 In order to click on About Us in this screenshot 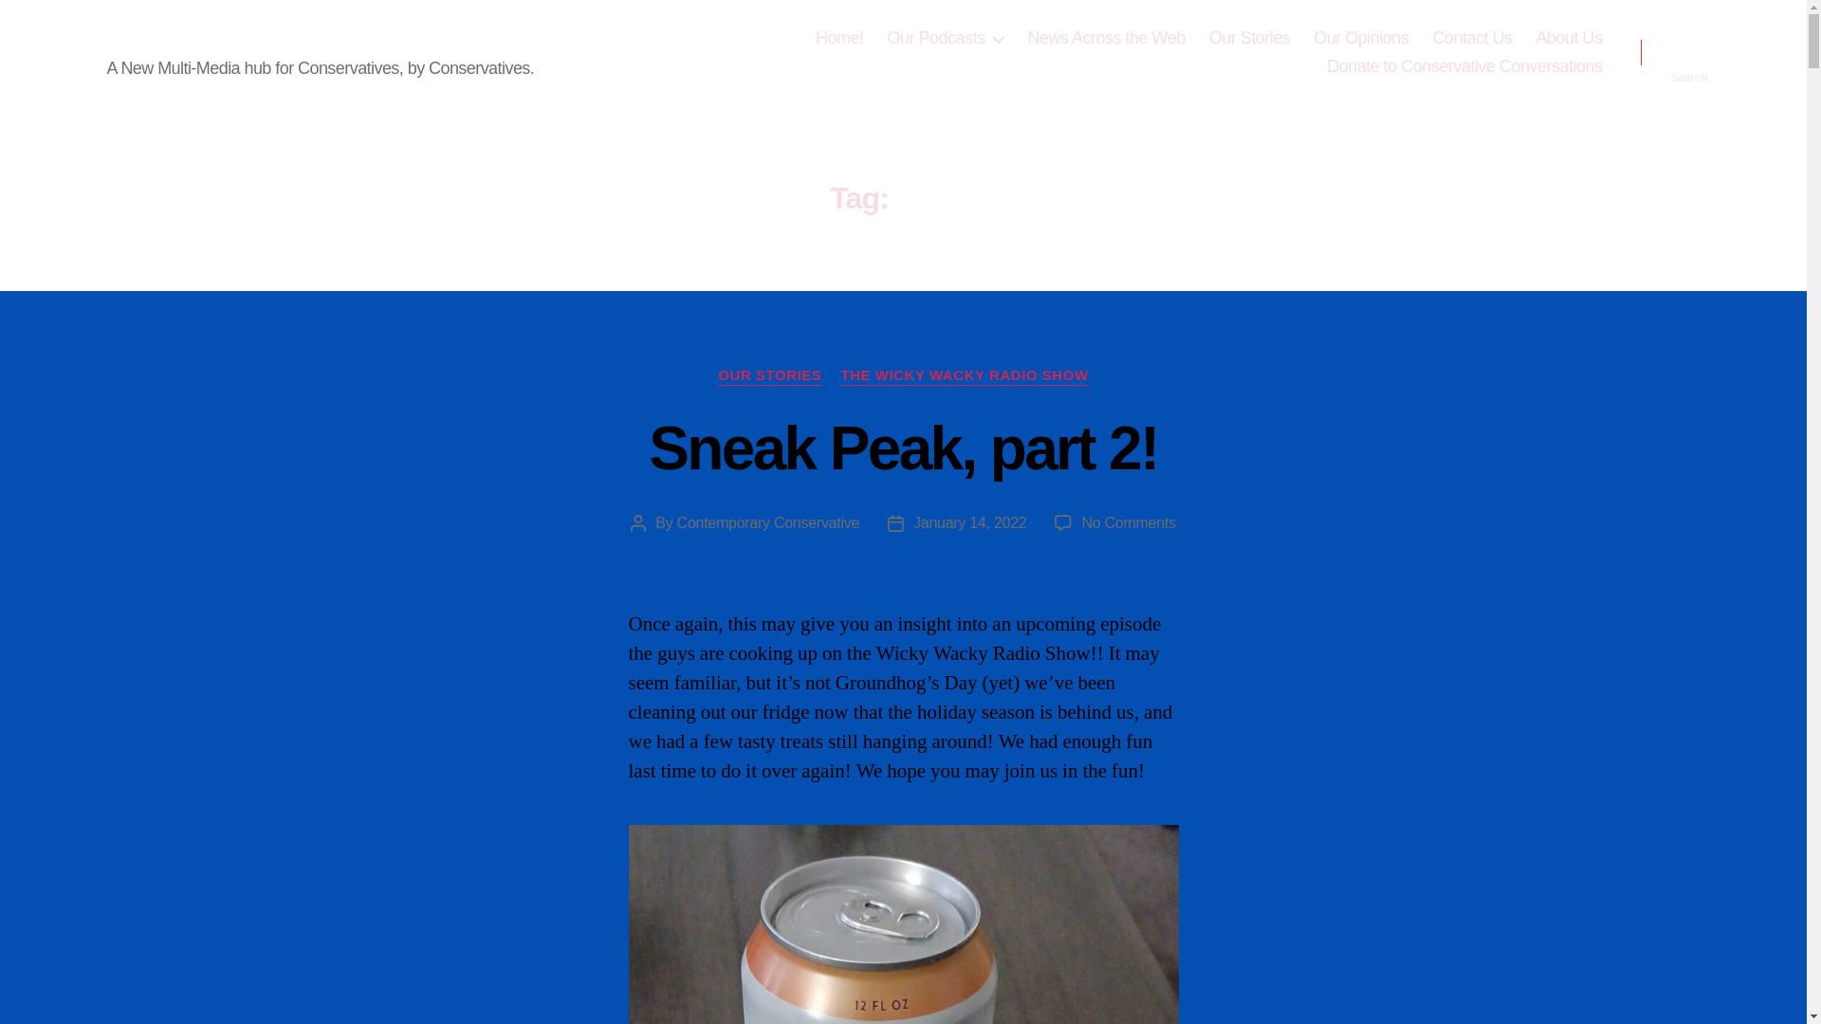, I will do `click(1569, 38)`.